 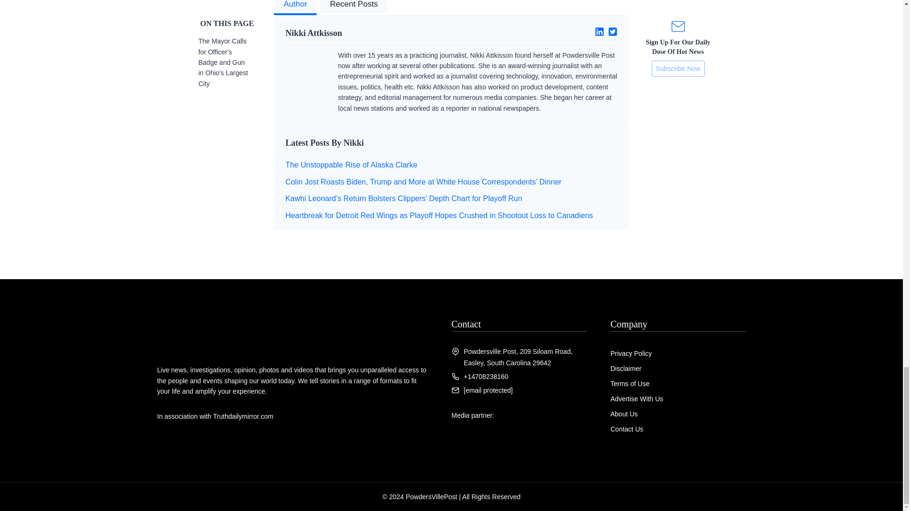 I want to click on Terms of Use, so click(x=630, y=383).